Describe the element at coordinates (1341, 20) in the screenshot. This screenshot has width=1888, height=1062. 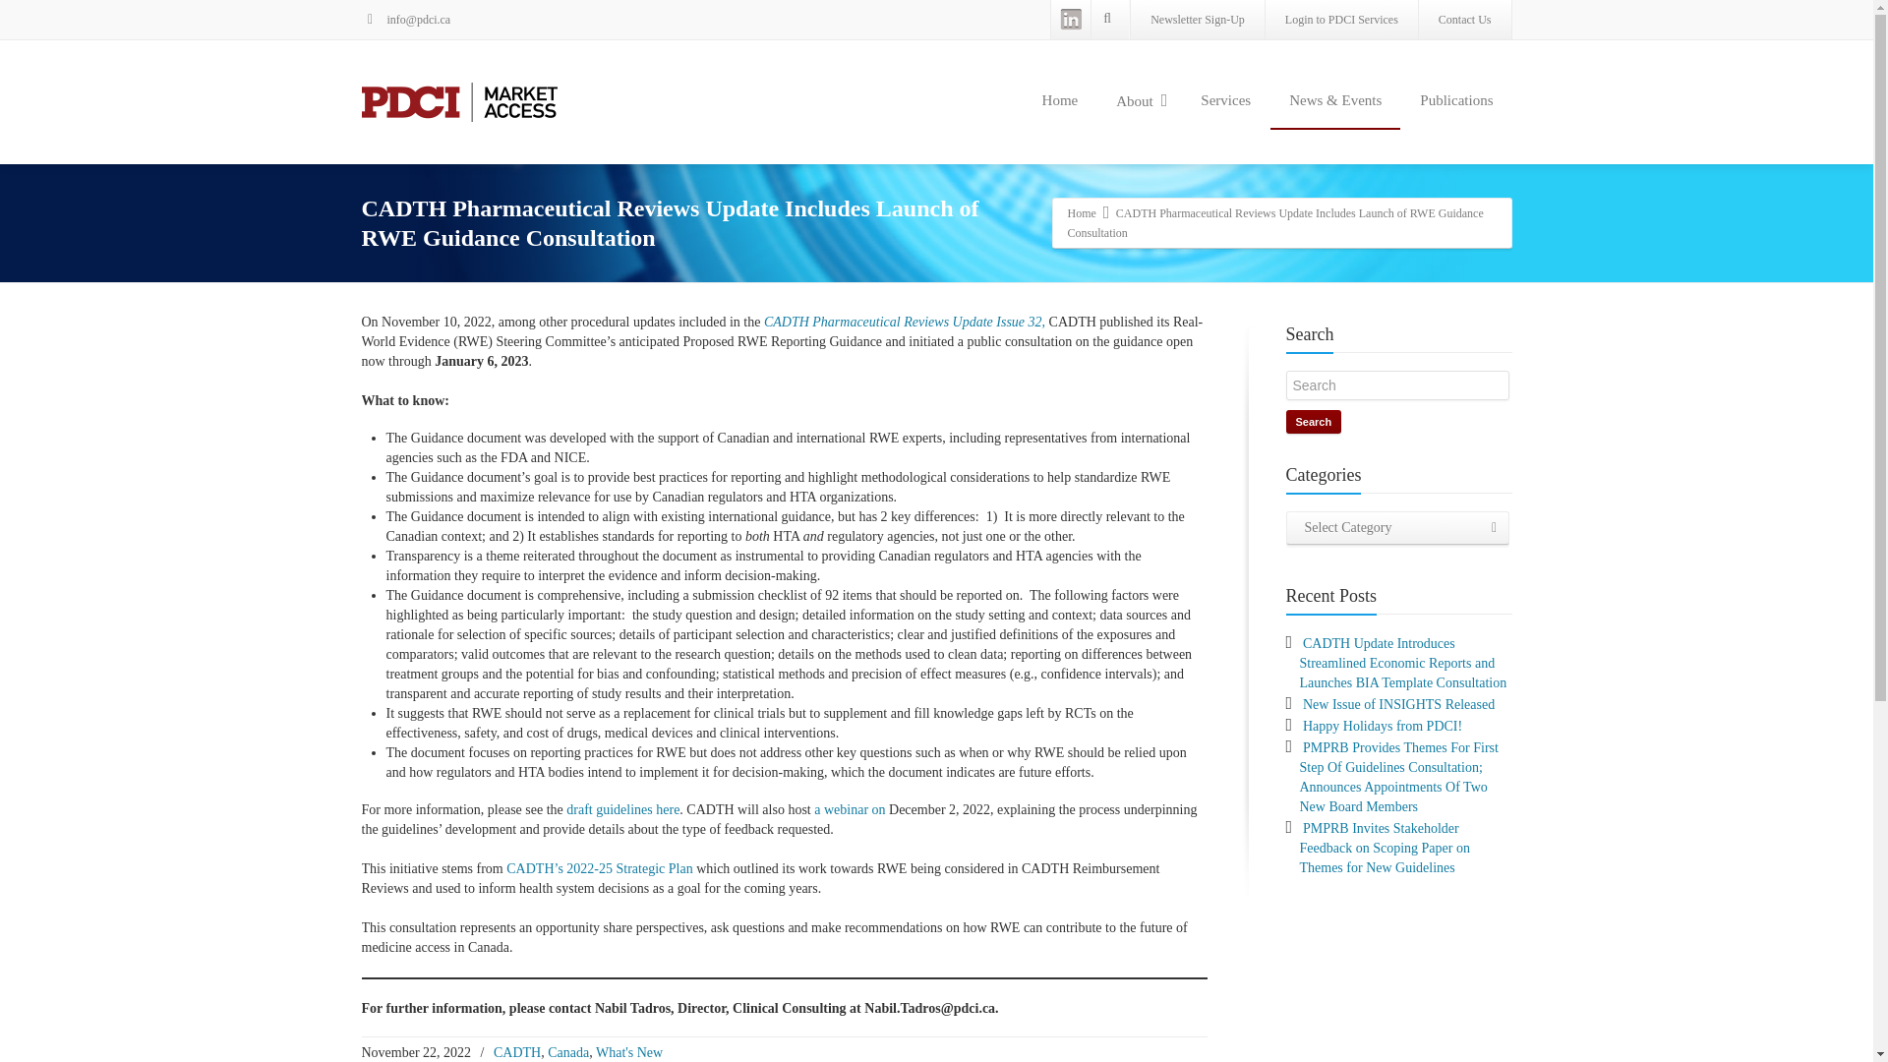
I see `Login to PDCI Services` at that location.